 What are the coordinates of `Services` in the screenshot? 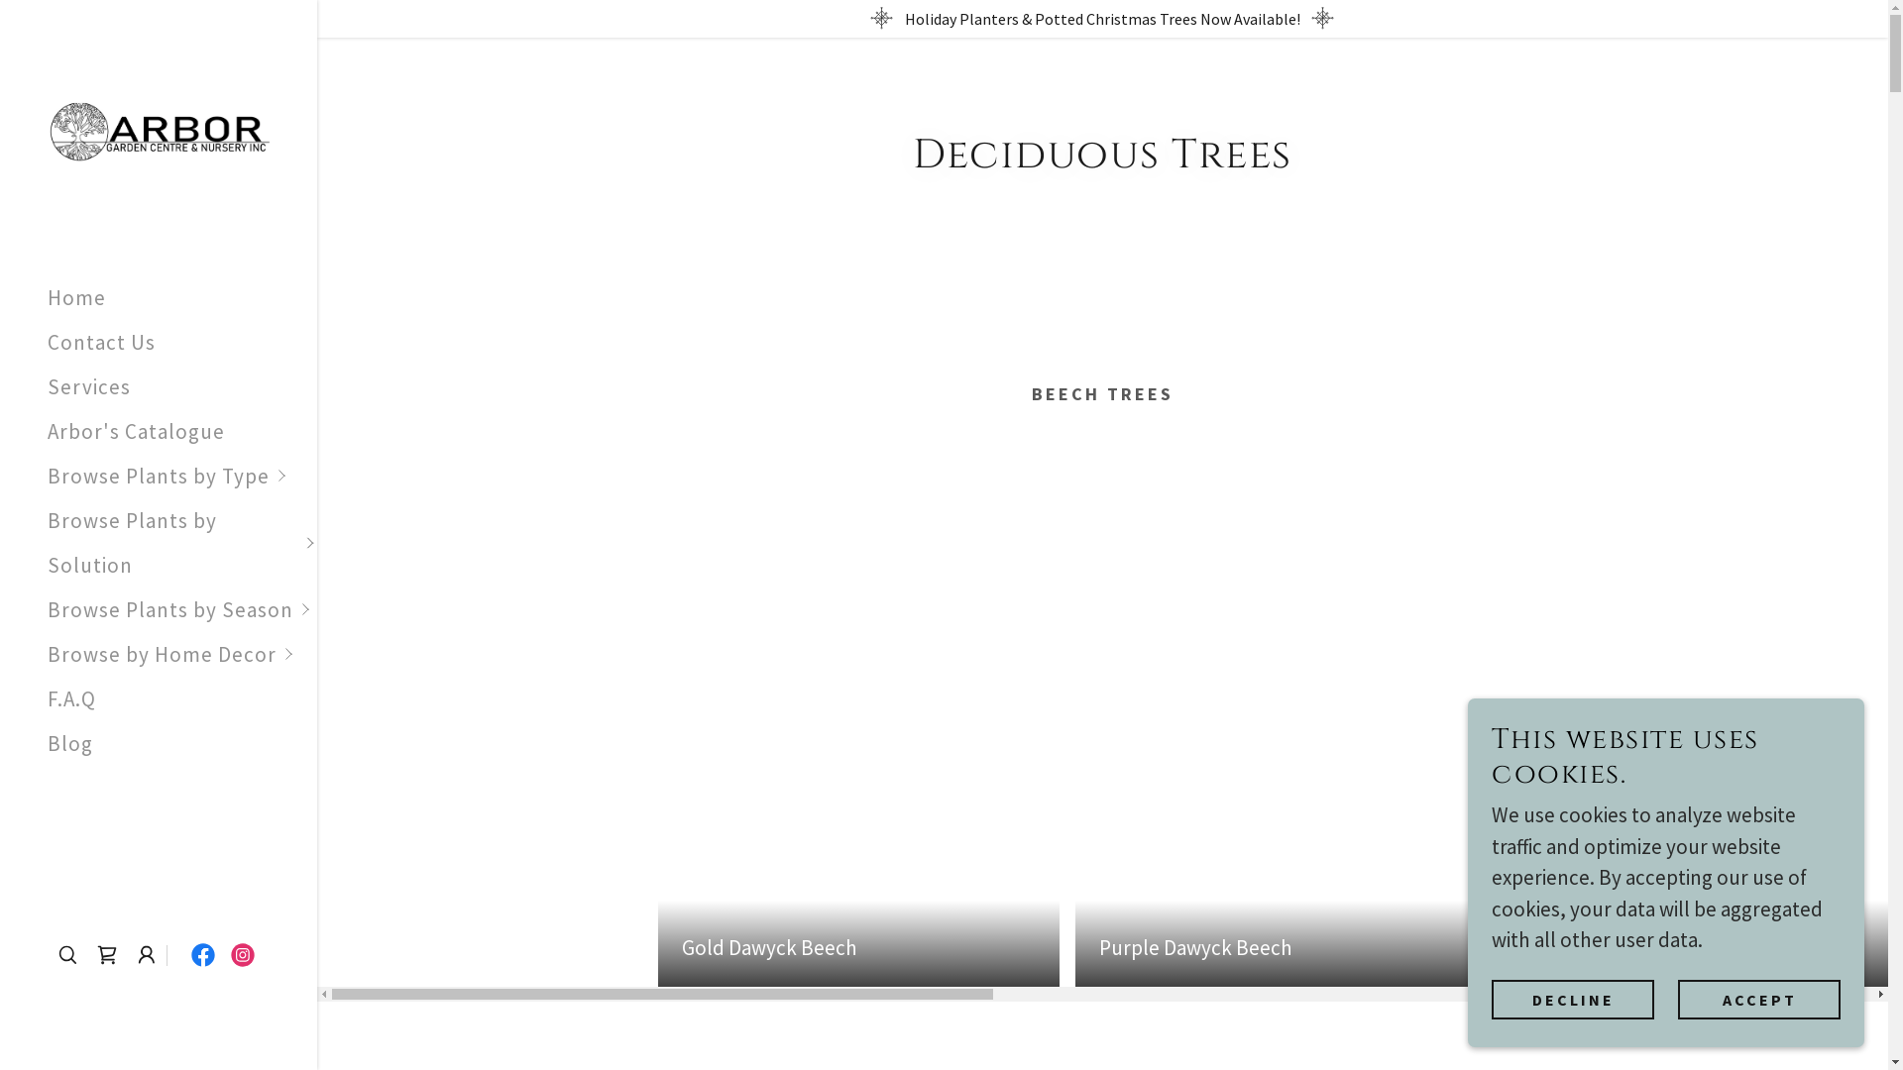 It's located at (89, 386).